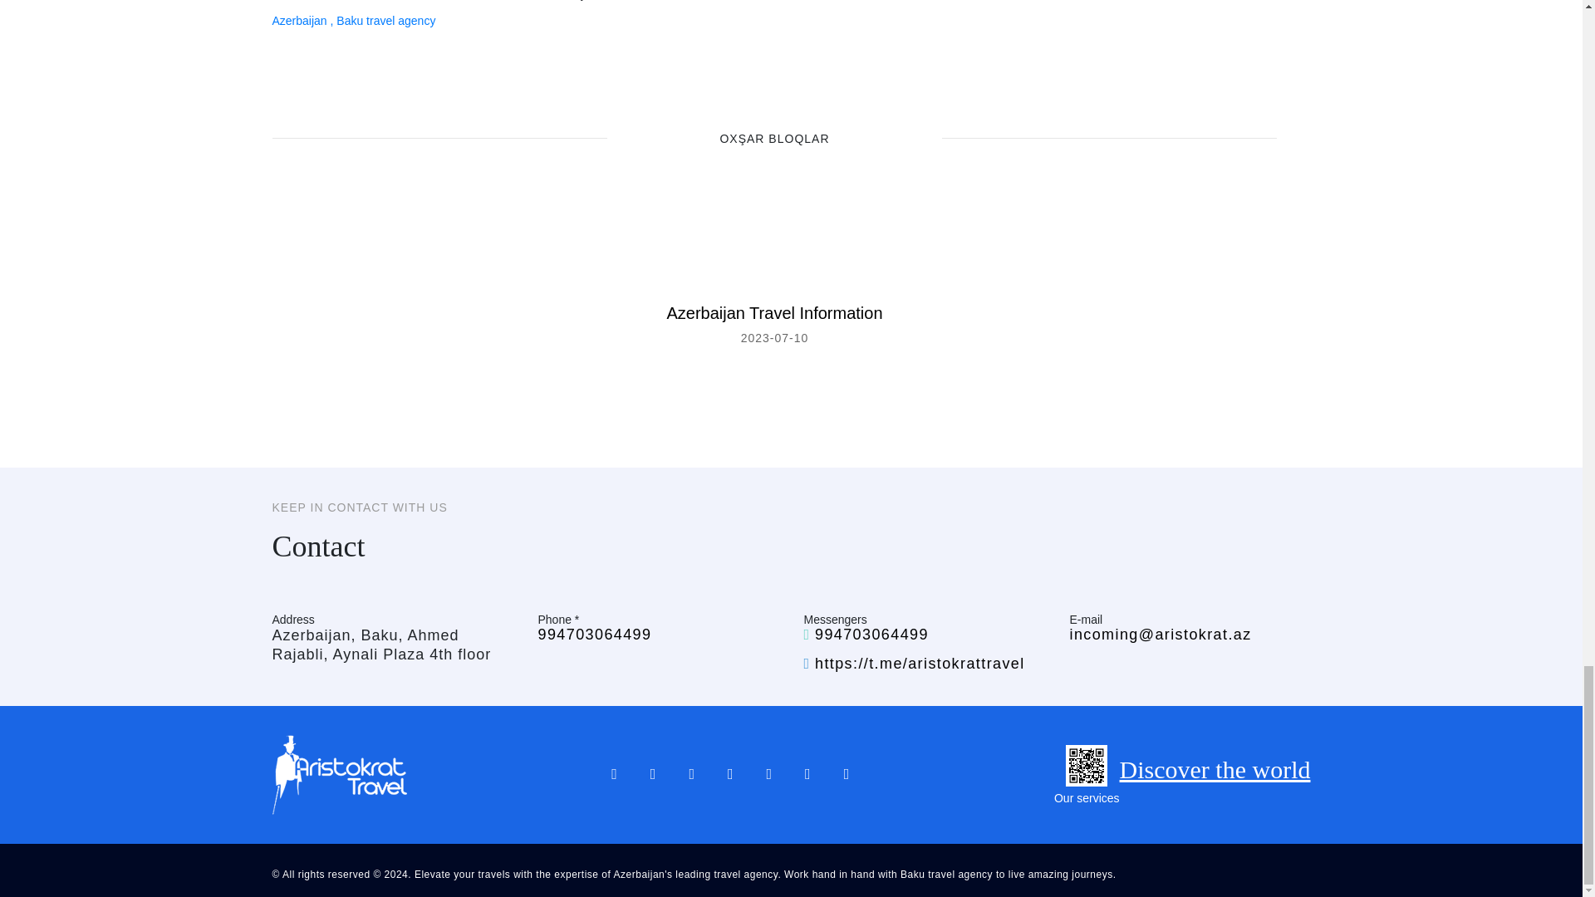  What do you see at coordinates (774, 312) in the screenshot?
I see `Azerbaijan Travel Information` at bounding box center [774, 312].